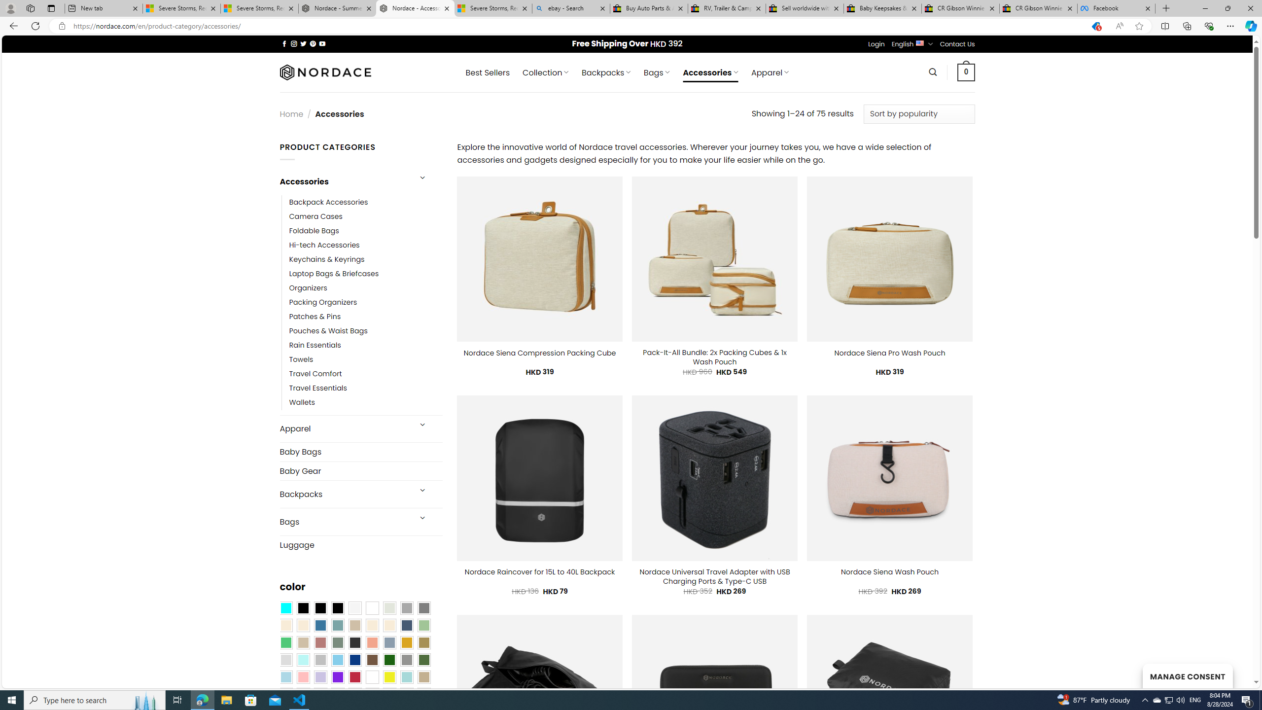 The image size is (1262, 710). I want to click on Blue, so click(320, 625).